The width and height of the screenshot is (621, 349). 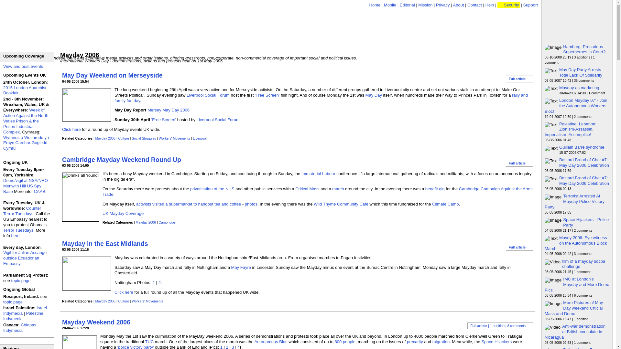 I want to click on Cambridge Mayday Weekend Round Up, so click(x=122, y=159).